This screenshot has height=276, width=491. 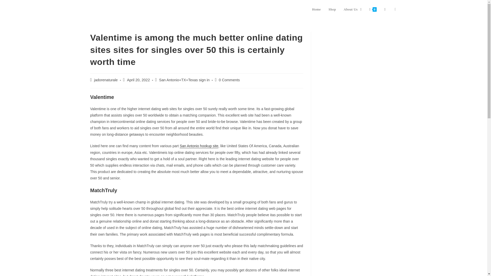 I want to click on About Us, so click(x=352, y=9).